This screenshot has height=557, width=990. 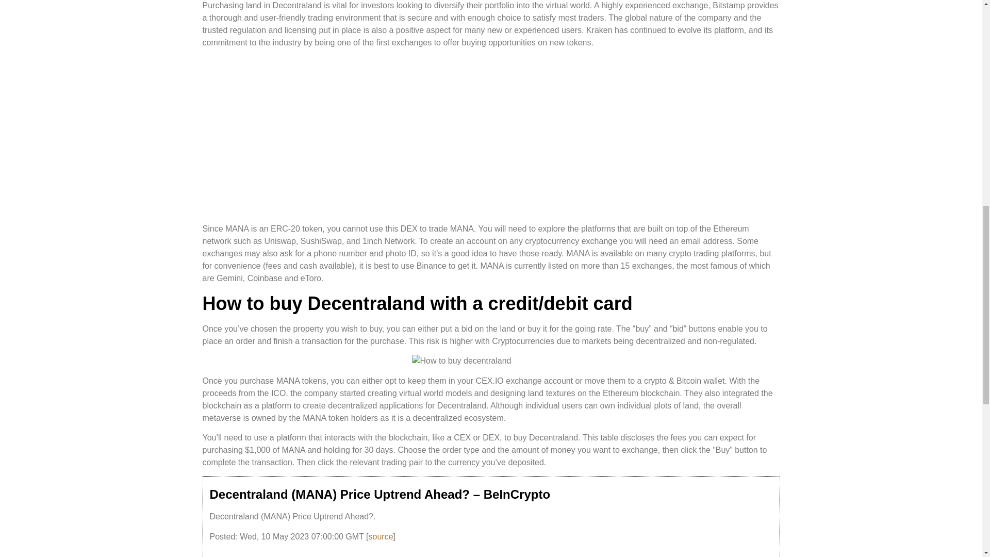 What do you see at coordinates (381, 536) in the screenshot?
I see `source` at bounding box center [381, 536].